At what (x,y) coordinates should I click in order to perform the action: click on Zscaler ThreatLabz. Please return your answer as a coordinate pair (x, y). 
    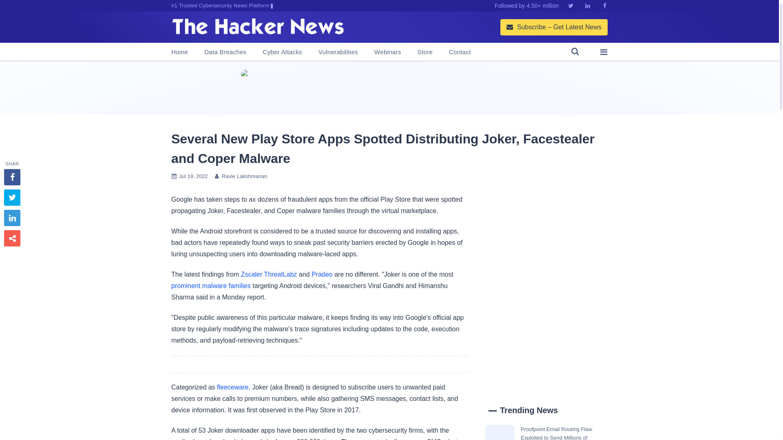
    Looking at the image, I should click on (269, 274).